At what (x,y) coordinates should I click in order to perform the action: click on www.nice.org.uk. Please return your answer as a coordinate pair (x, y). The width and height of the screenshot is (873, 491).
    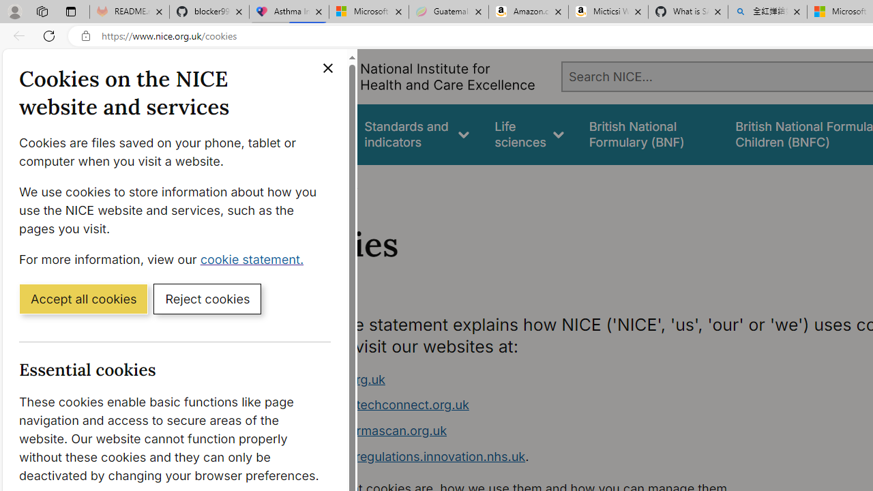
    Looking at the image, I should click on (543, 379).